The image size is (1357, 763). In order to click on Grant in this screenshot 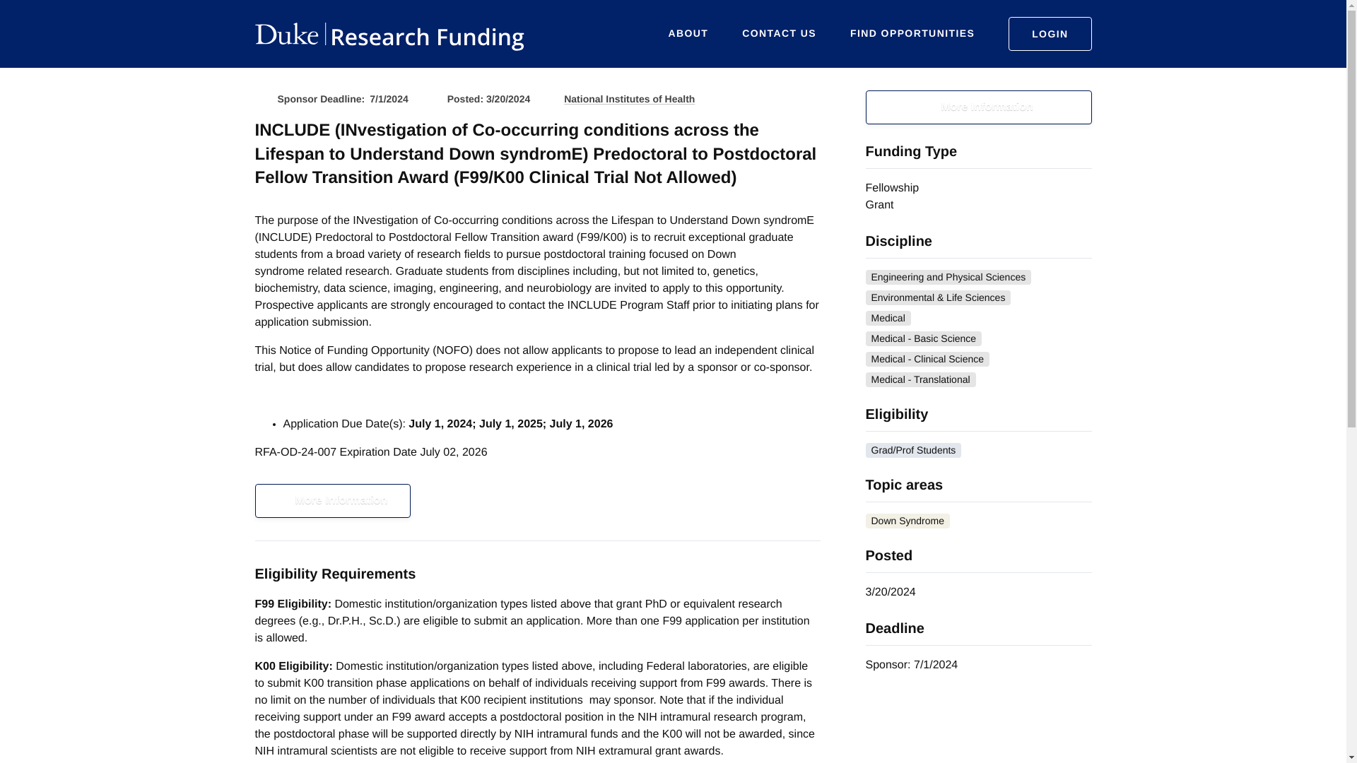, I will do `click(879, 205)`.